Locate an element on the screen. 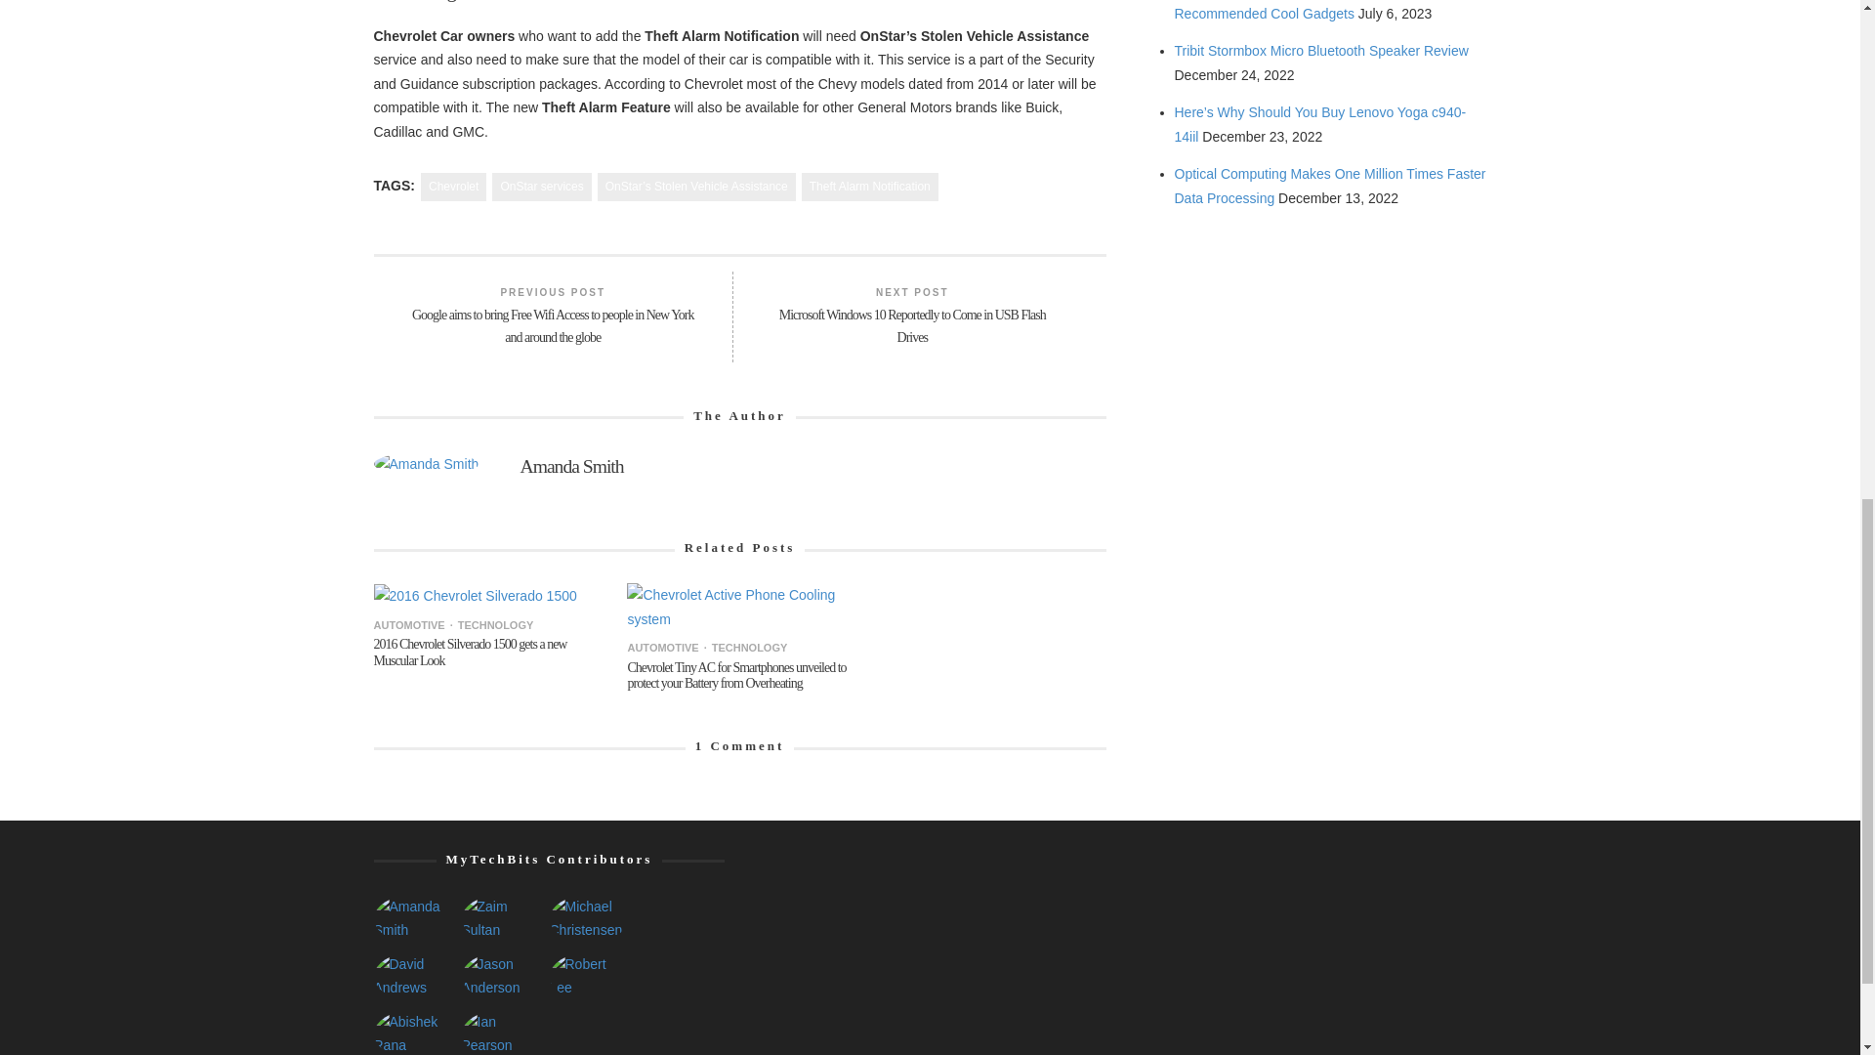 The height and width of the screenshot is (1055, 1875). View all posts in Technology is located at coordinates (490, 624).